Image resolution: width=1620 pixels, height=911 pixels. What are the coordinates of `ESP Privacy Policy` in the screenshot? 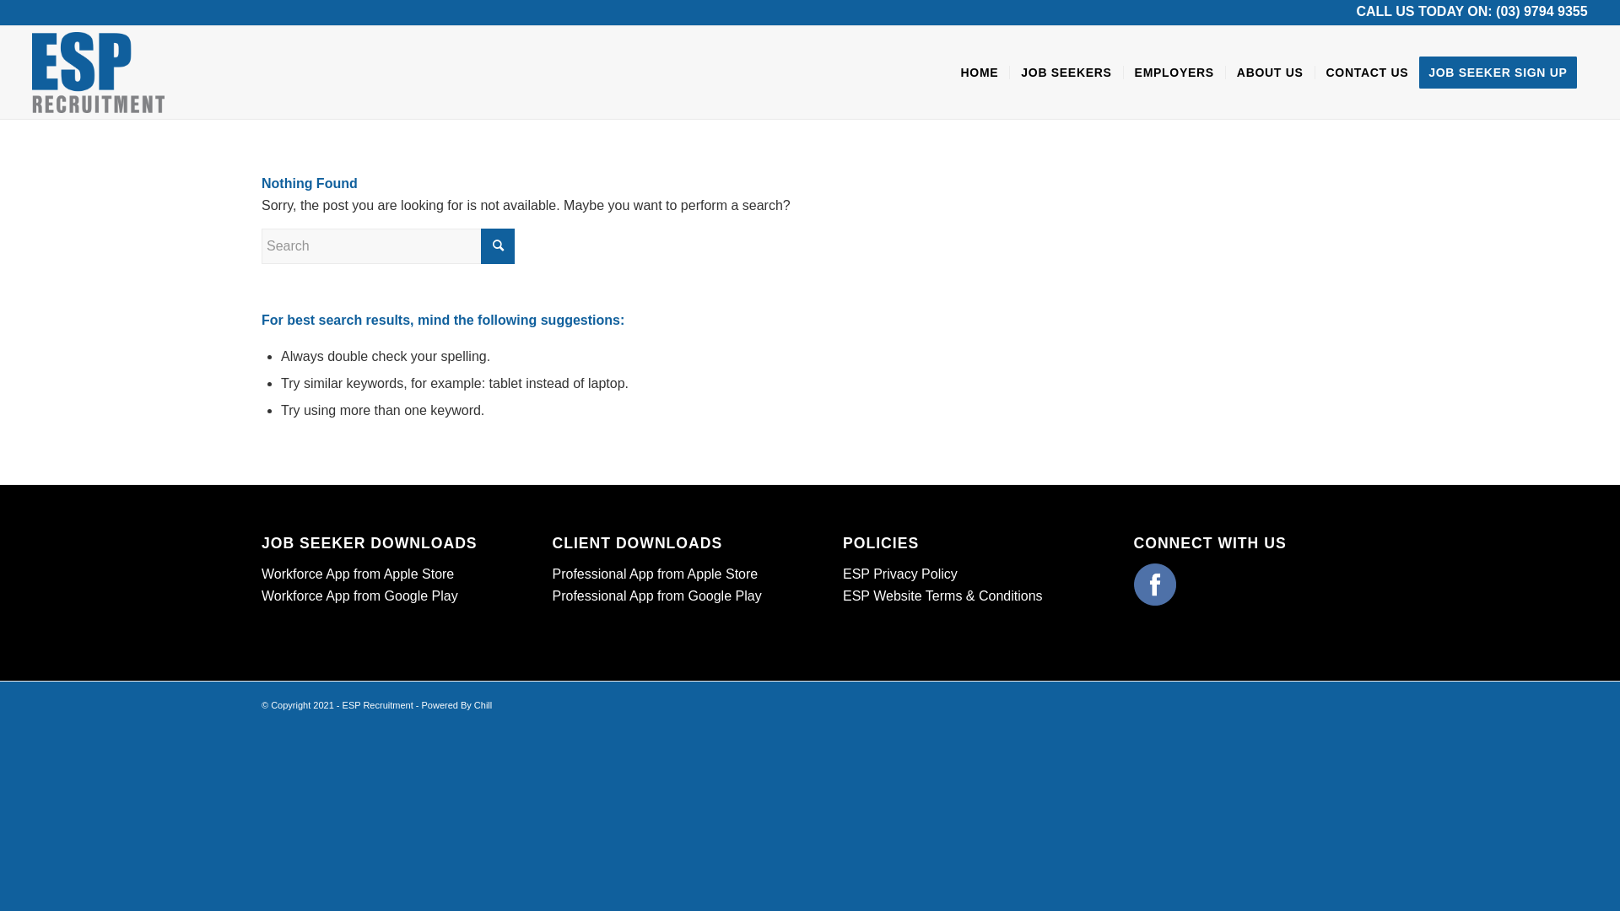 It's located at (899, 574).